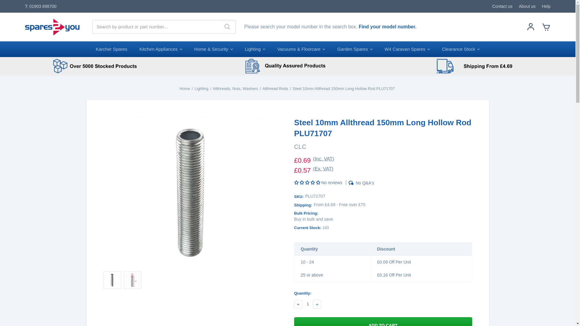 The width and height of the screenshot is (580, 326). I want to click on About us, so click(527, 6).